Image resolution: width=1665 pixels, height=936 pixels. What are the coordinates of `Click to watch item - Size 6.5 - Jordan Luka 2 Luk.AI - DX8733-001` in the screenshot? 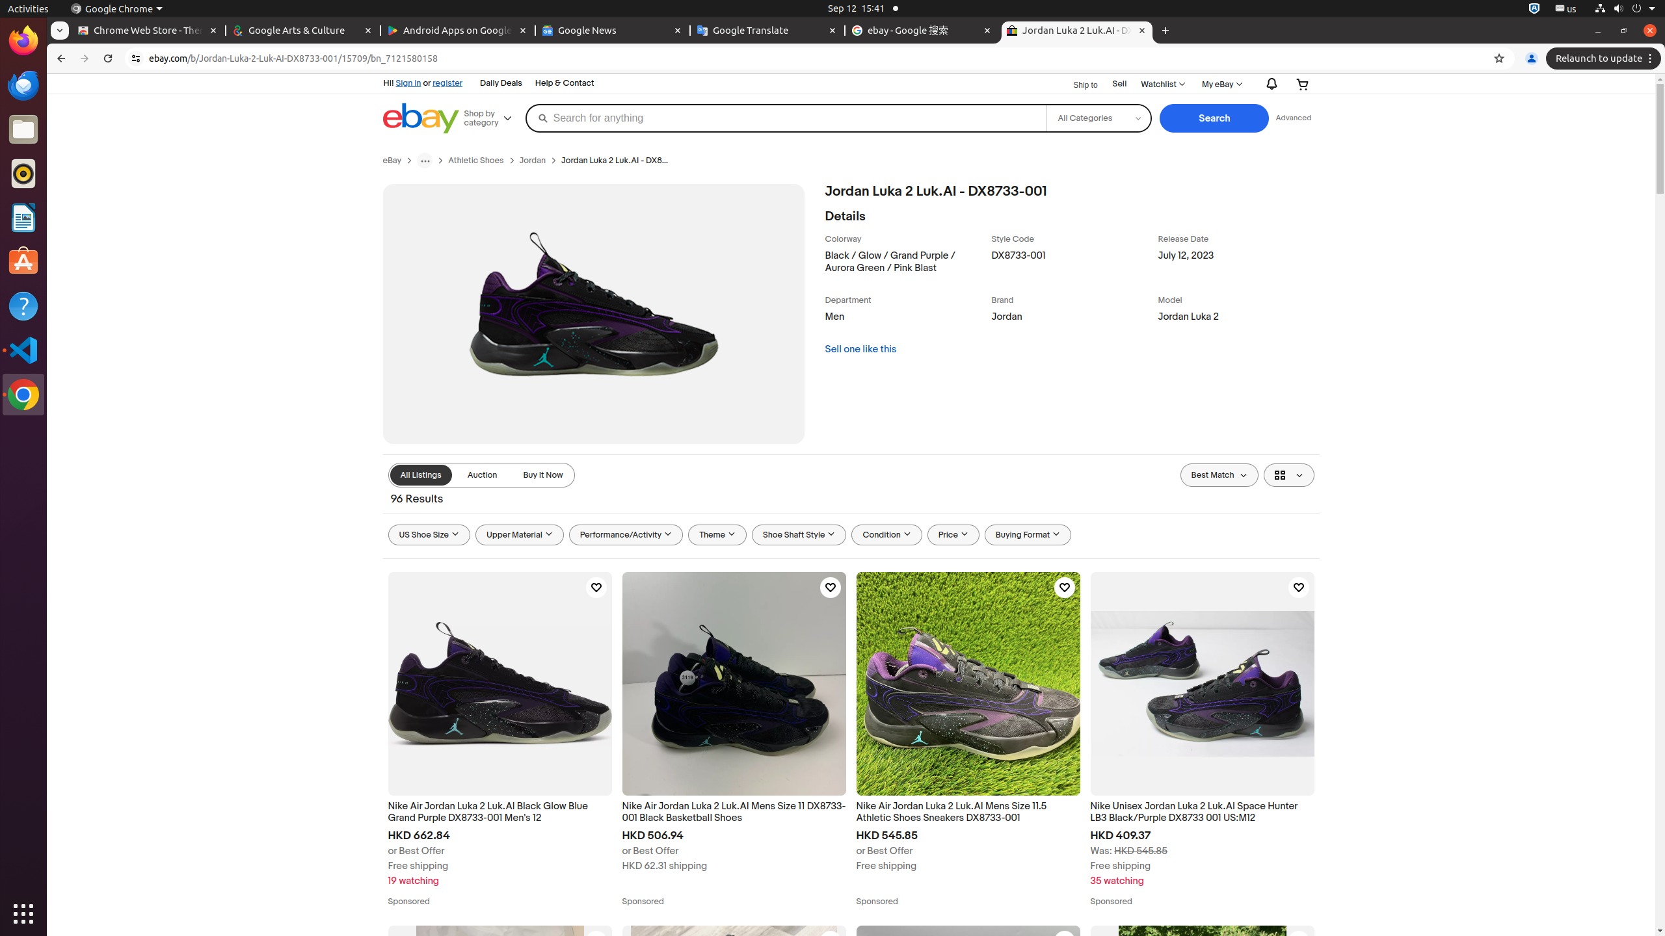 It's located at (830, 941).